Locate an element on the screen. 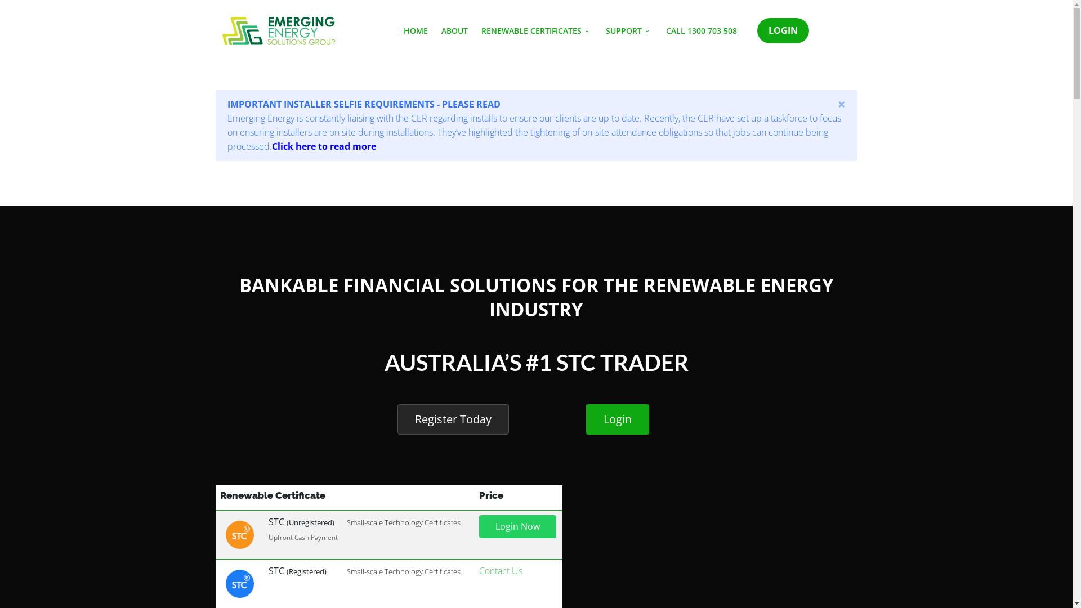  Login is located at coordinates (618, 419).